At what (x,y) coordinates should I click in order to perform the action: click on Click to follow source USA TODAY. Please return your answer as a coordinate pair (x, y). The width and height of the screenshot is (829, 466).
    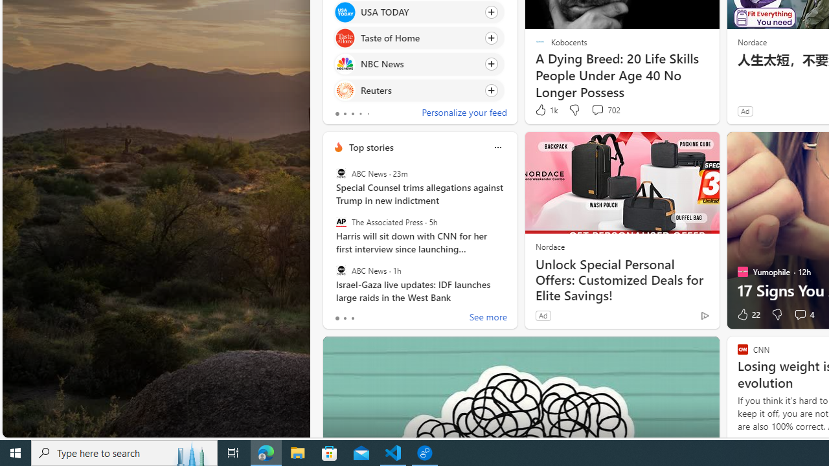
    Looking at the image, I should click on (418, 12).